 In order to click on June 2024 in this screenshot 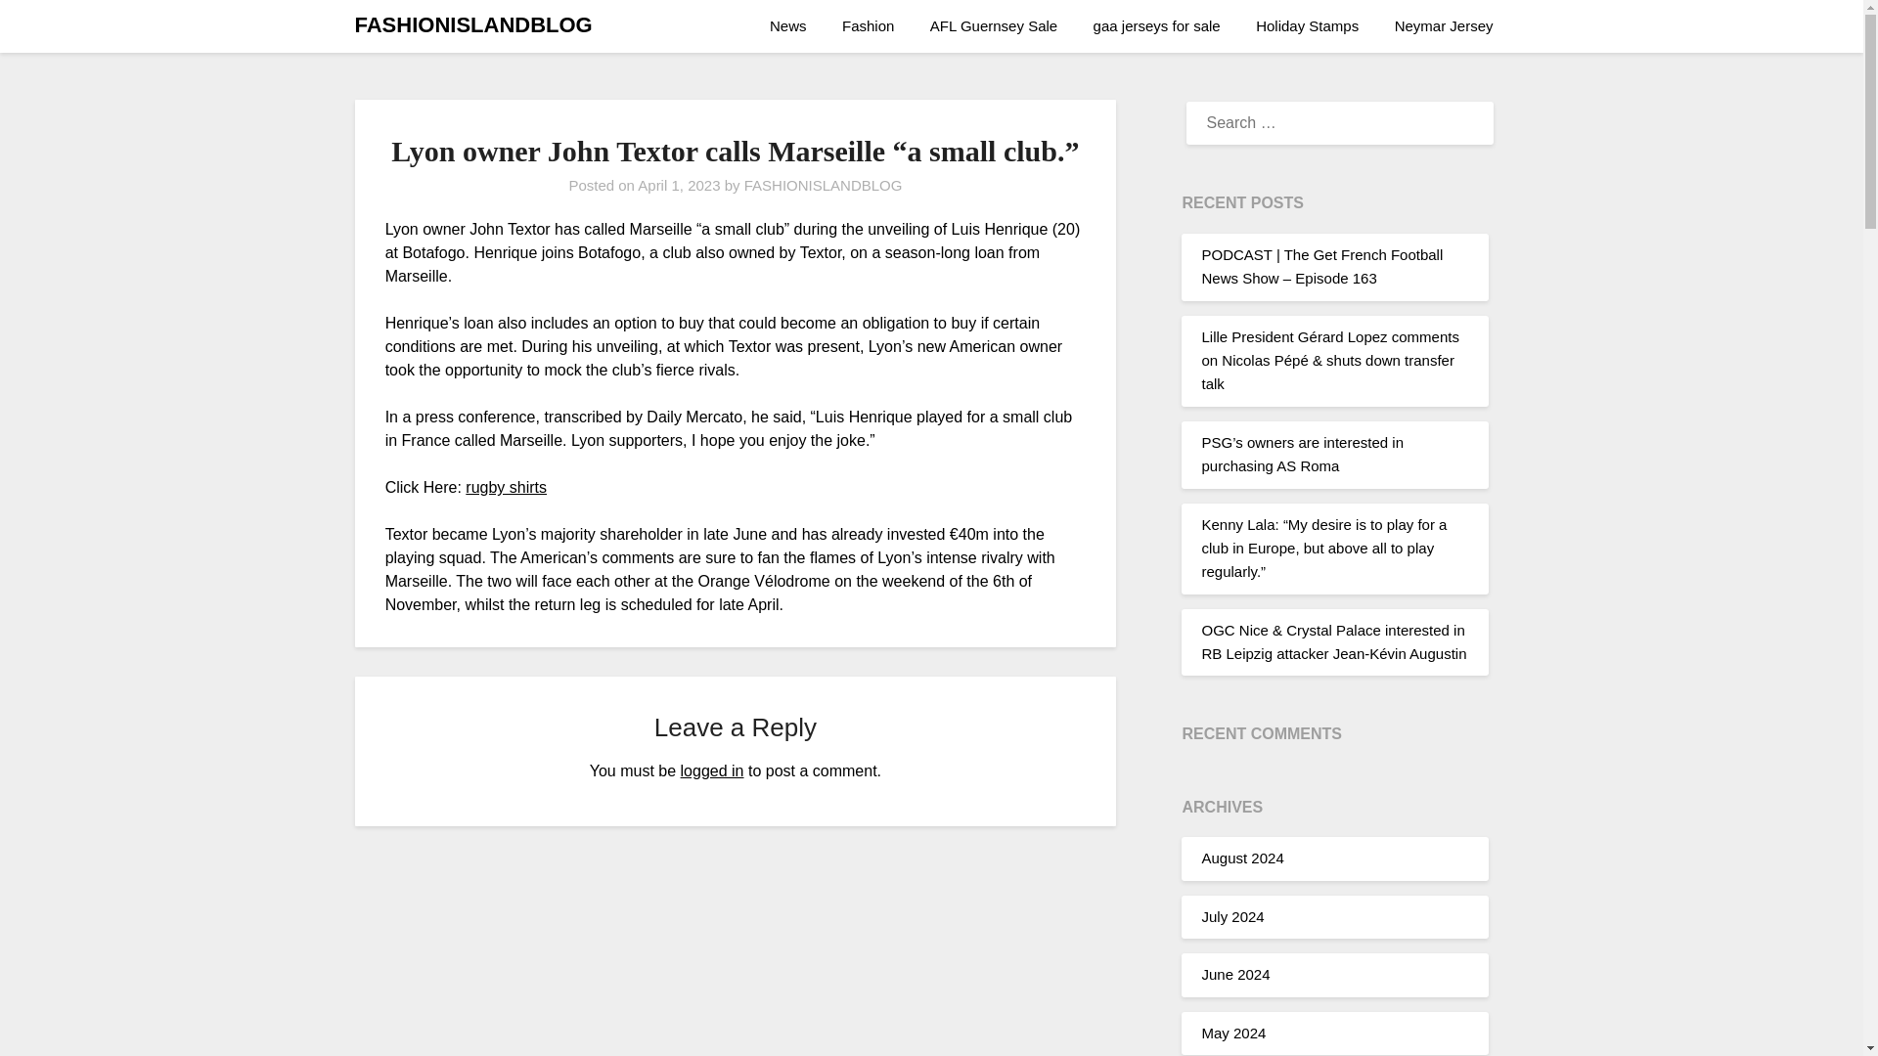, I will do `click(1234, 974)`.